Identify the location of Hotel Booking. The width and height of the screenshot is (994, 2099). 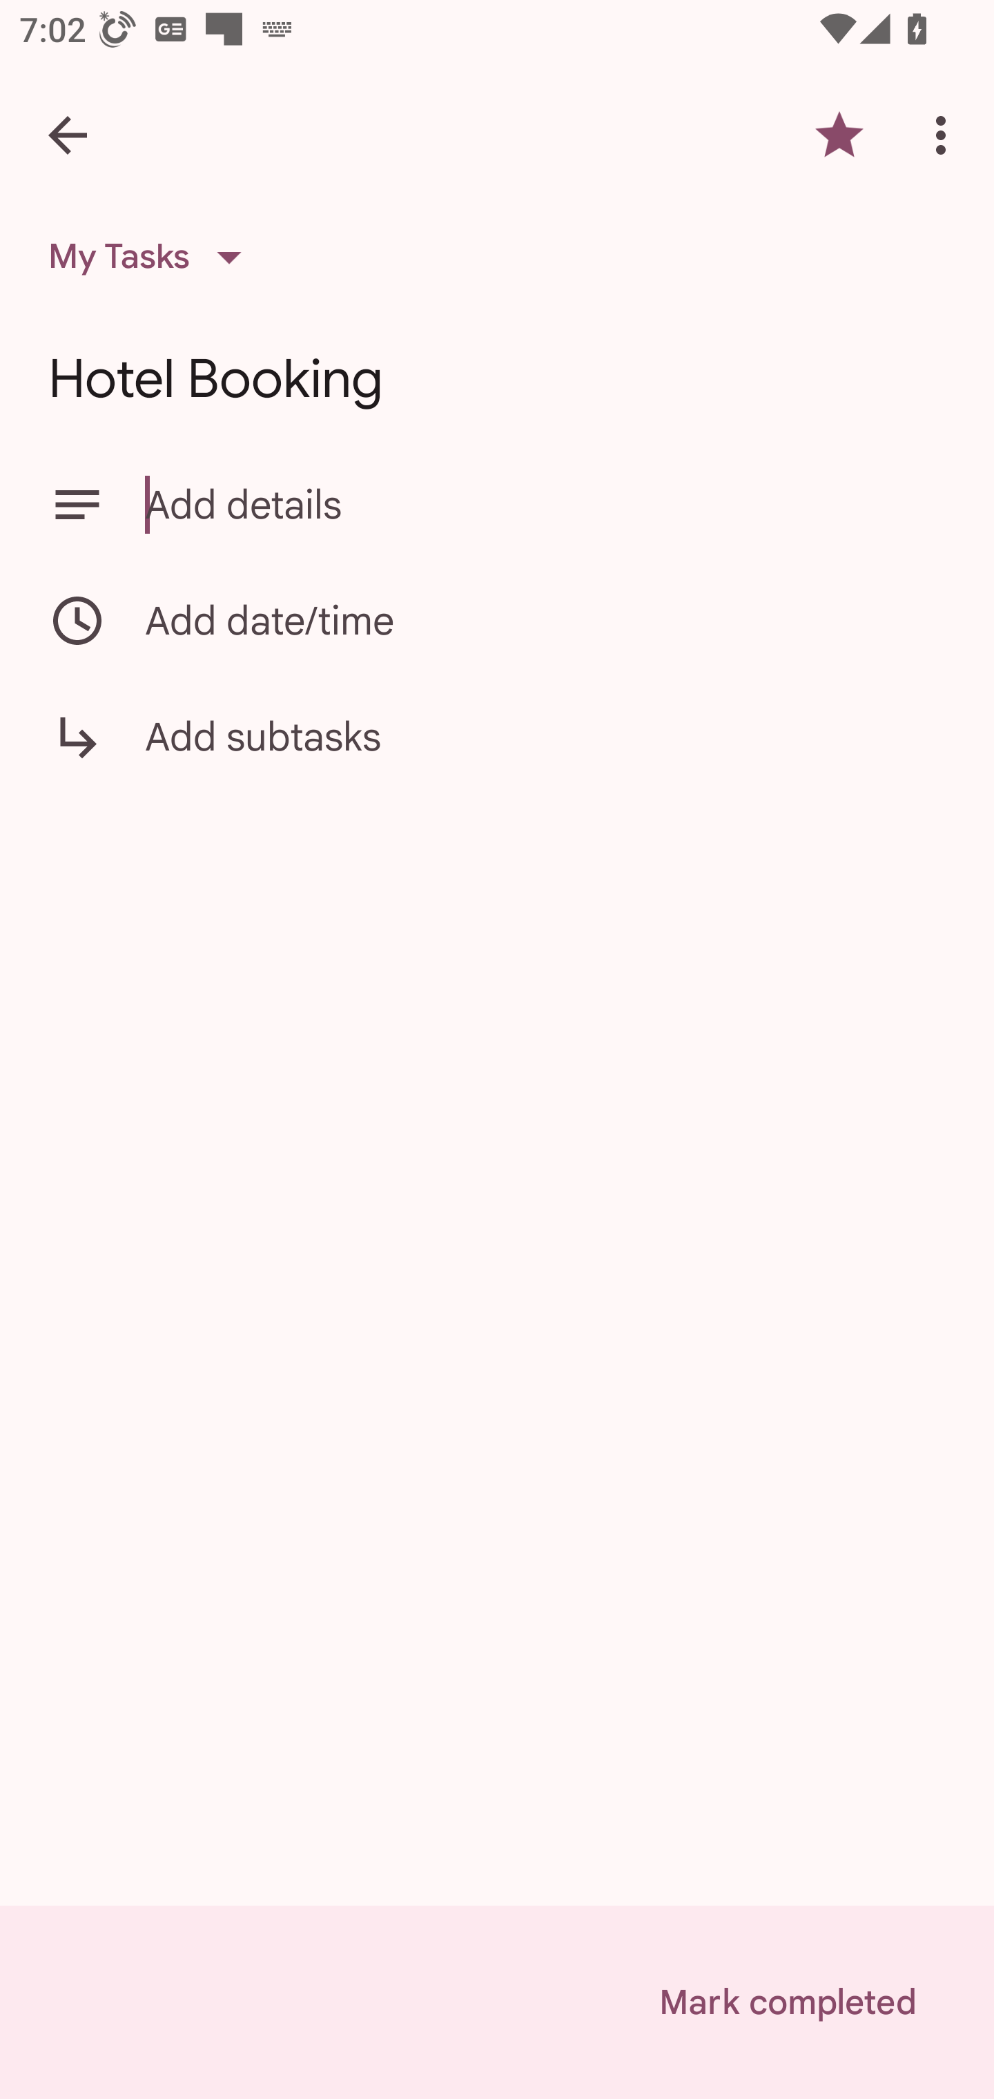
(497, 378).